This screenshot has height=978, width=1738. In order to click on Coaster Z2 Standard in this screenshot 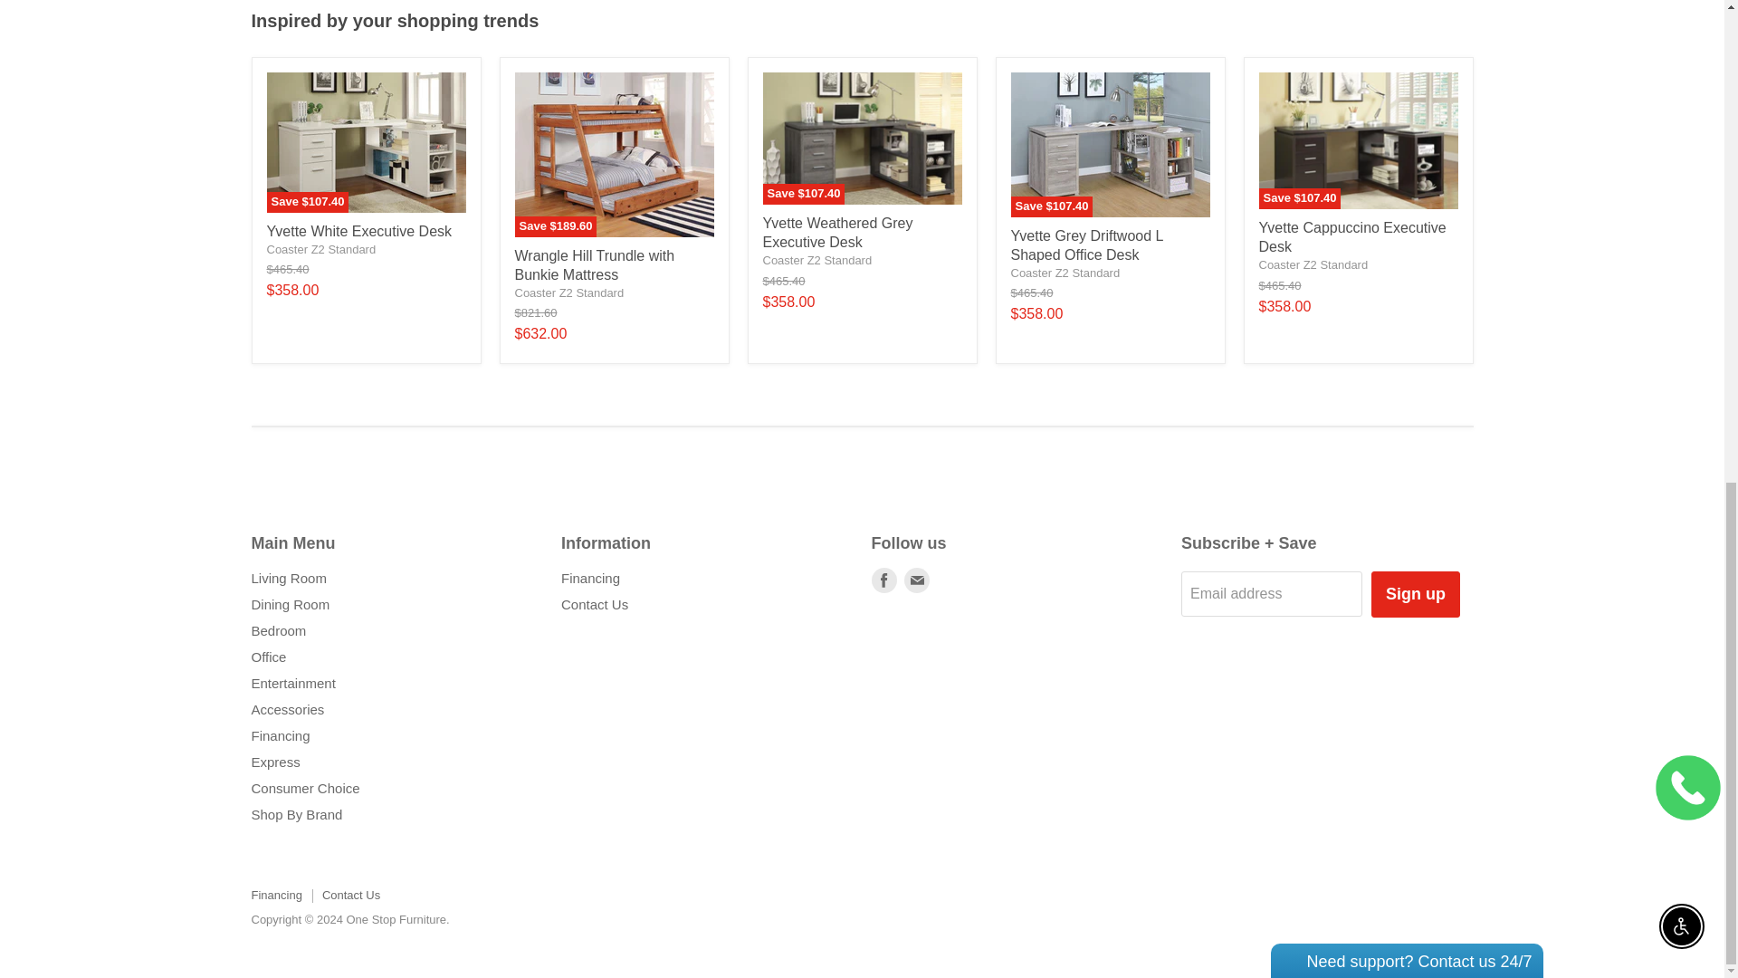, I will do `click(1065, 272)`.